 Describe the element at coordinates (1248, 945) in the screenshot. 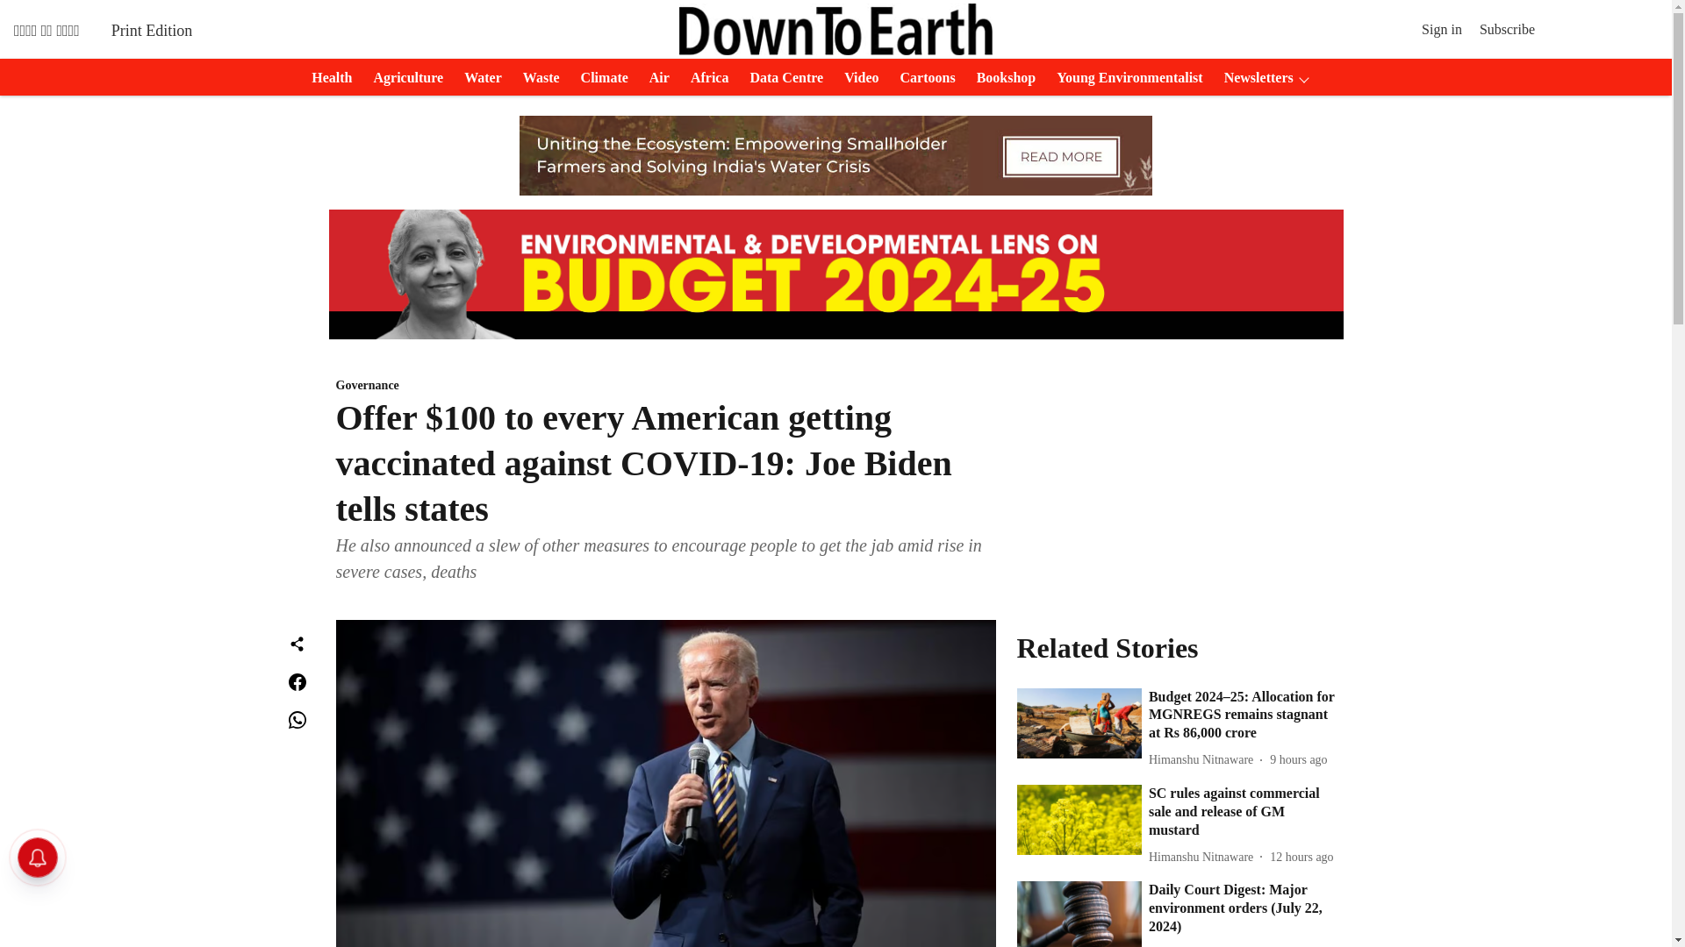

I see `2024-07-23 09:50` at that location.